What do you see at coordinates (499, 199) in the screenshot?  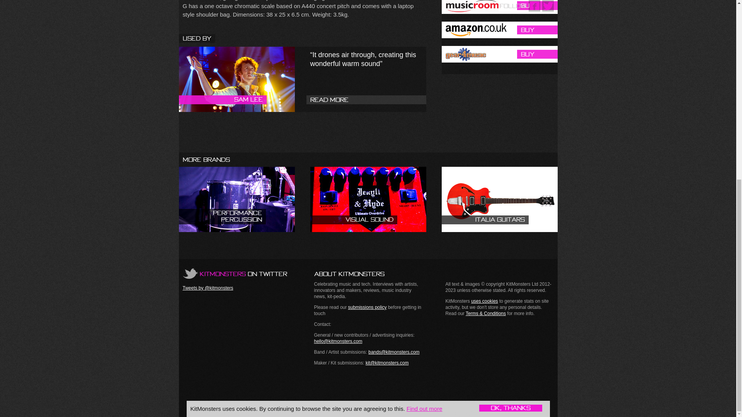 I see `Italia Guitars` at bounding box center [499, 199].